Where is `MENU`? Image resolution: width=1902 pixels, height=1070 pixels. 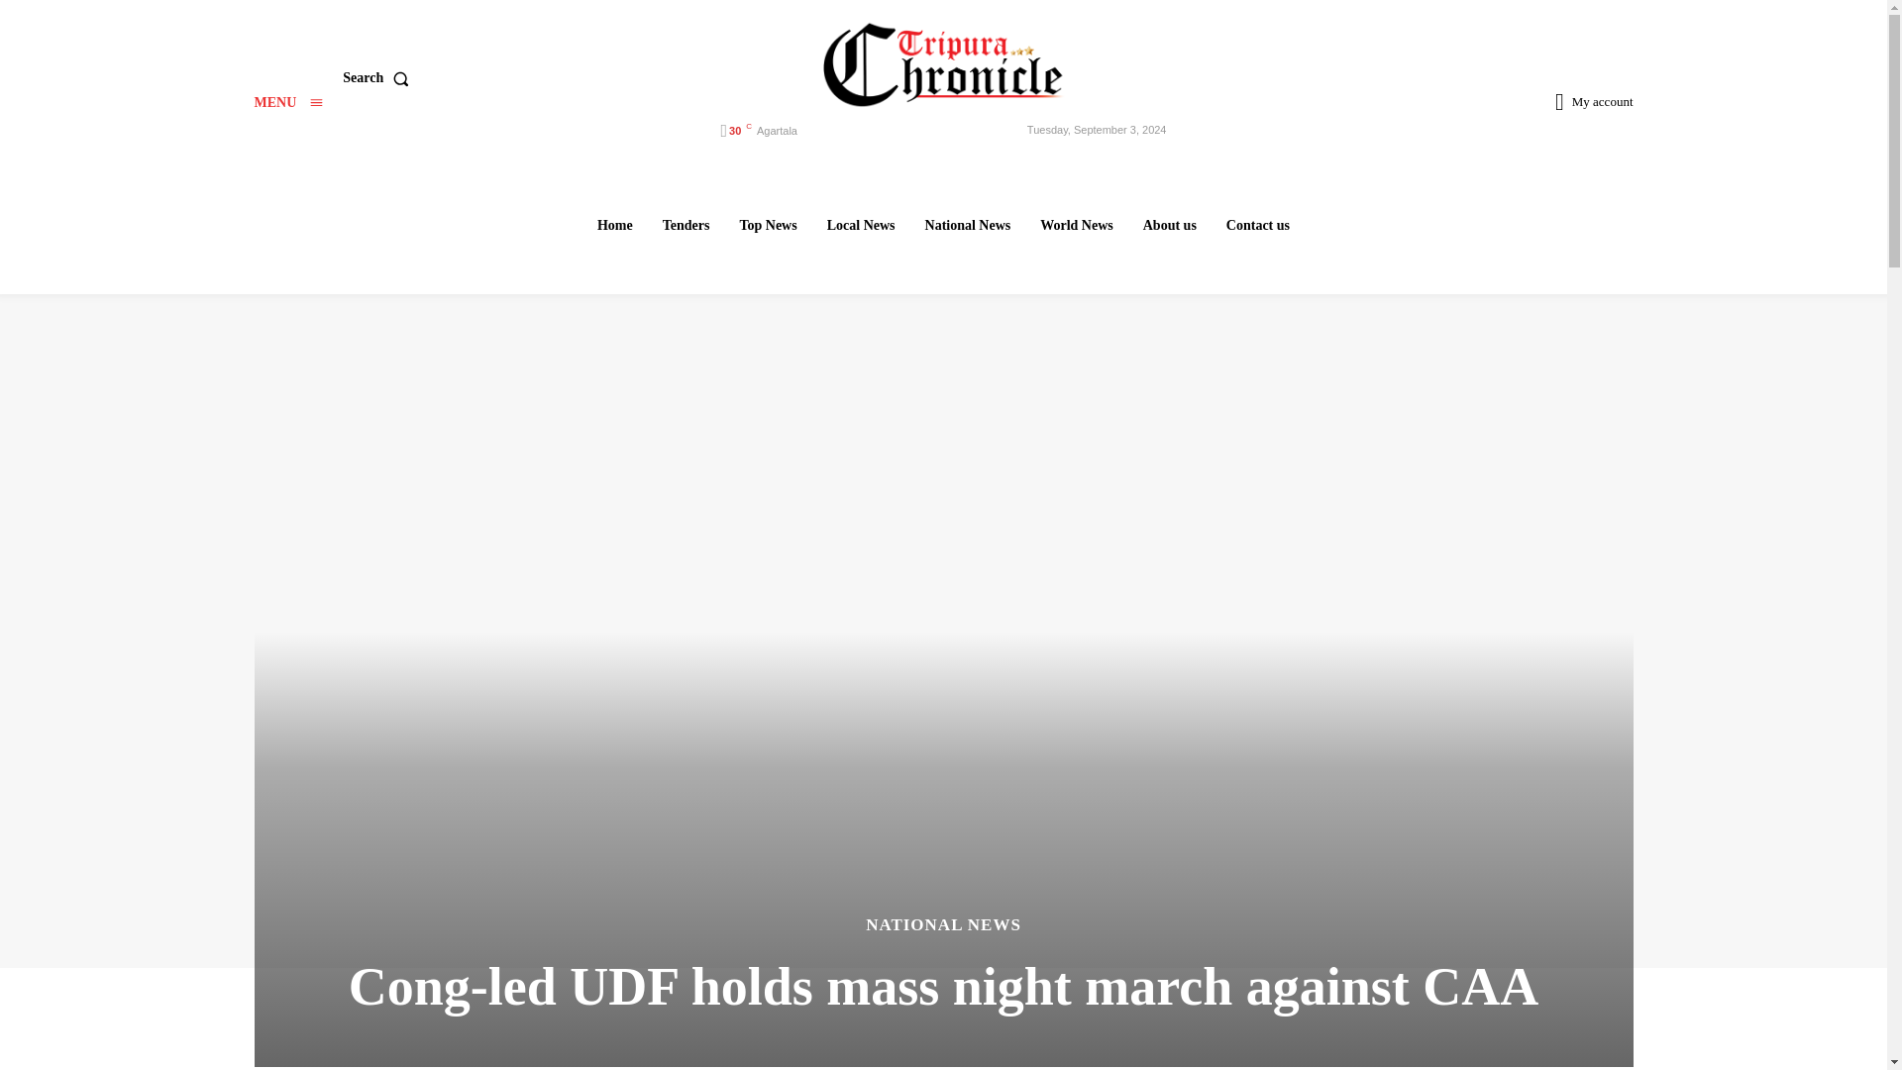
MENU is located at coordinates (287, 103).